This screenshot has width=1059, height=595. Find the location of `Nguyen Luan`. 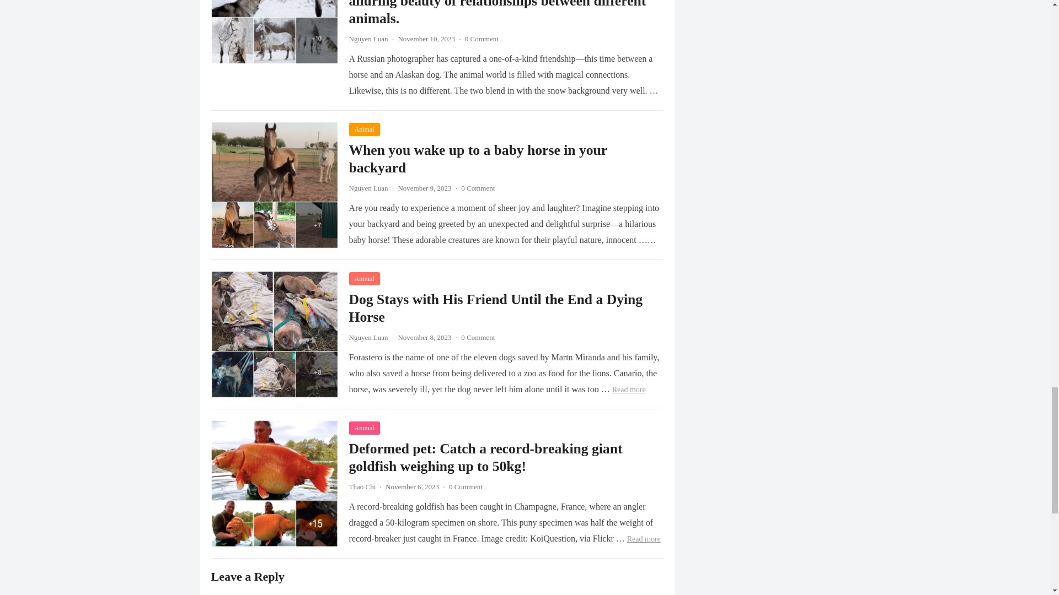

Nguyen Luan is located at coordinates (367, 39).